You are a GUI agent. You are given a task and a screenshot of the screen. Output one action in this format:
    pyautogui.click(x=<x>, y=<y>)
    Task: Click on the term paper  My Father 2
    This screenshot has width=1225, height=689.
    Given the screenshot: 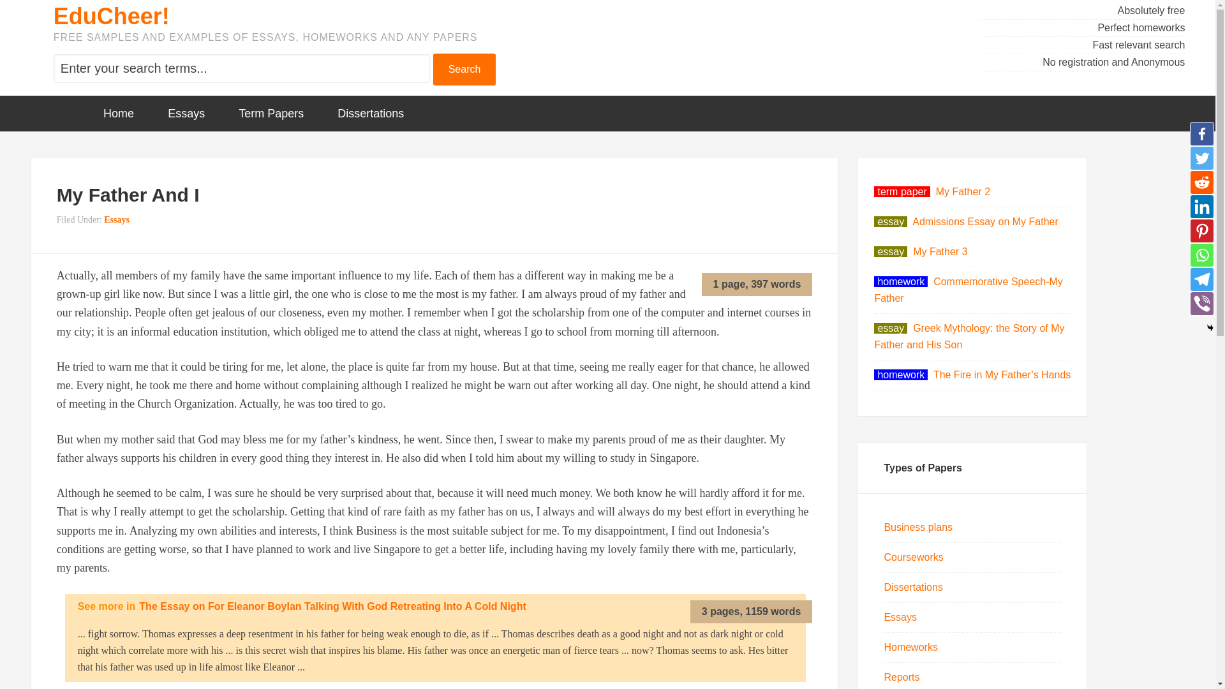 What is the action you would take?
    pyautogui.click(x=932, y=191)
    